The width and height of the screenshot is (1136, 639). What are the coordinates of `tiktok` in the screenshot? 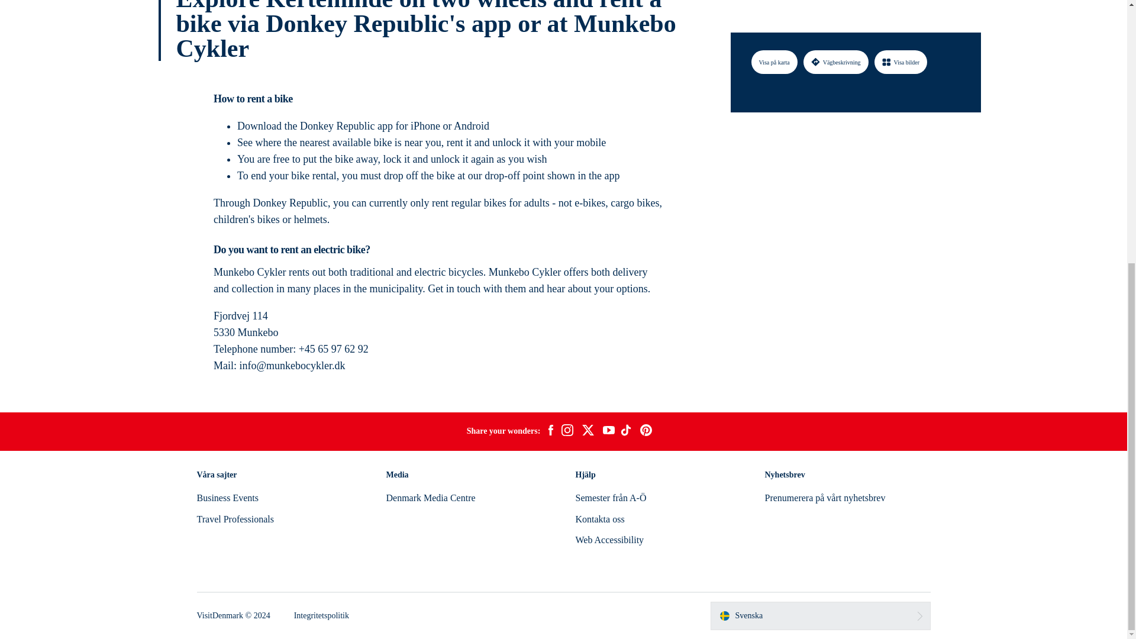 It's located at (627, 432).